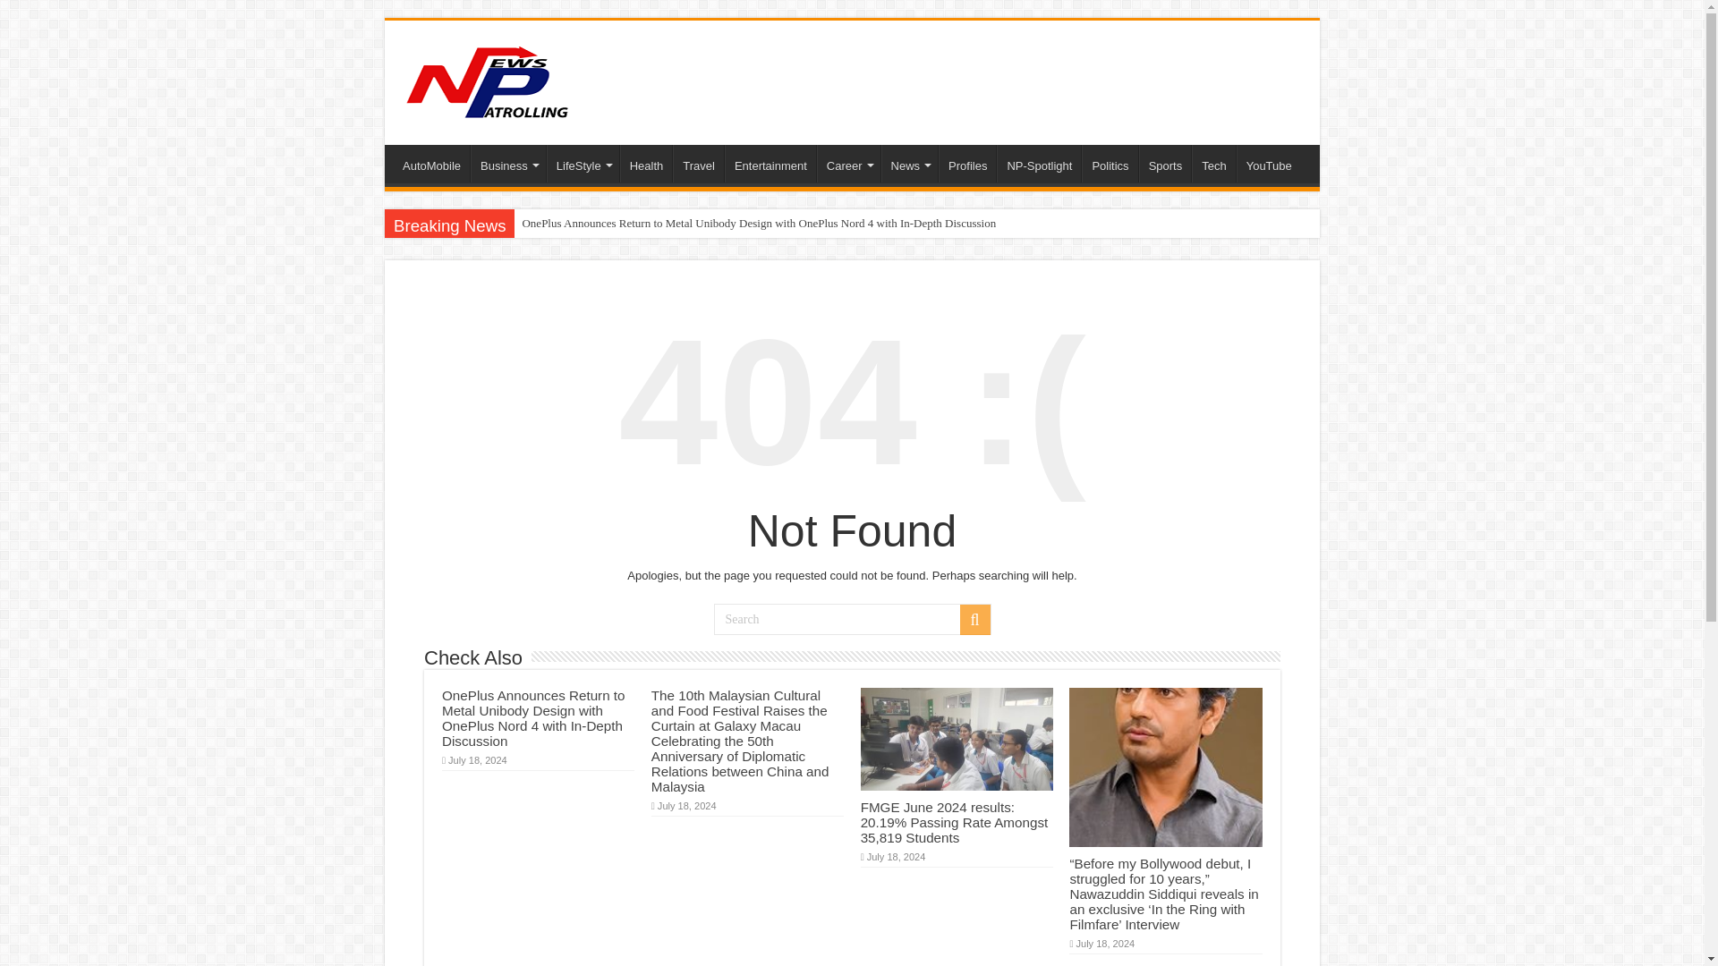 The height and width of the screenshot is (966, 1718). I want to click on LifeStyle, so click(582, 164).